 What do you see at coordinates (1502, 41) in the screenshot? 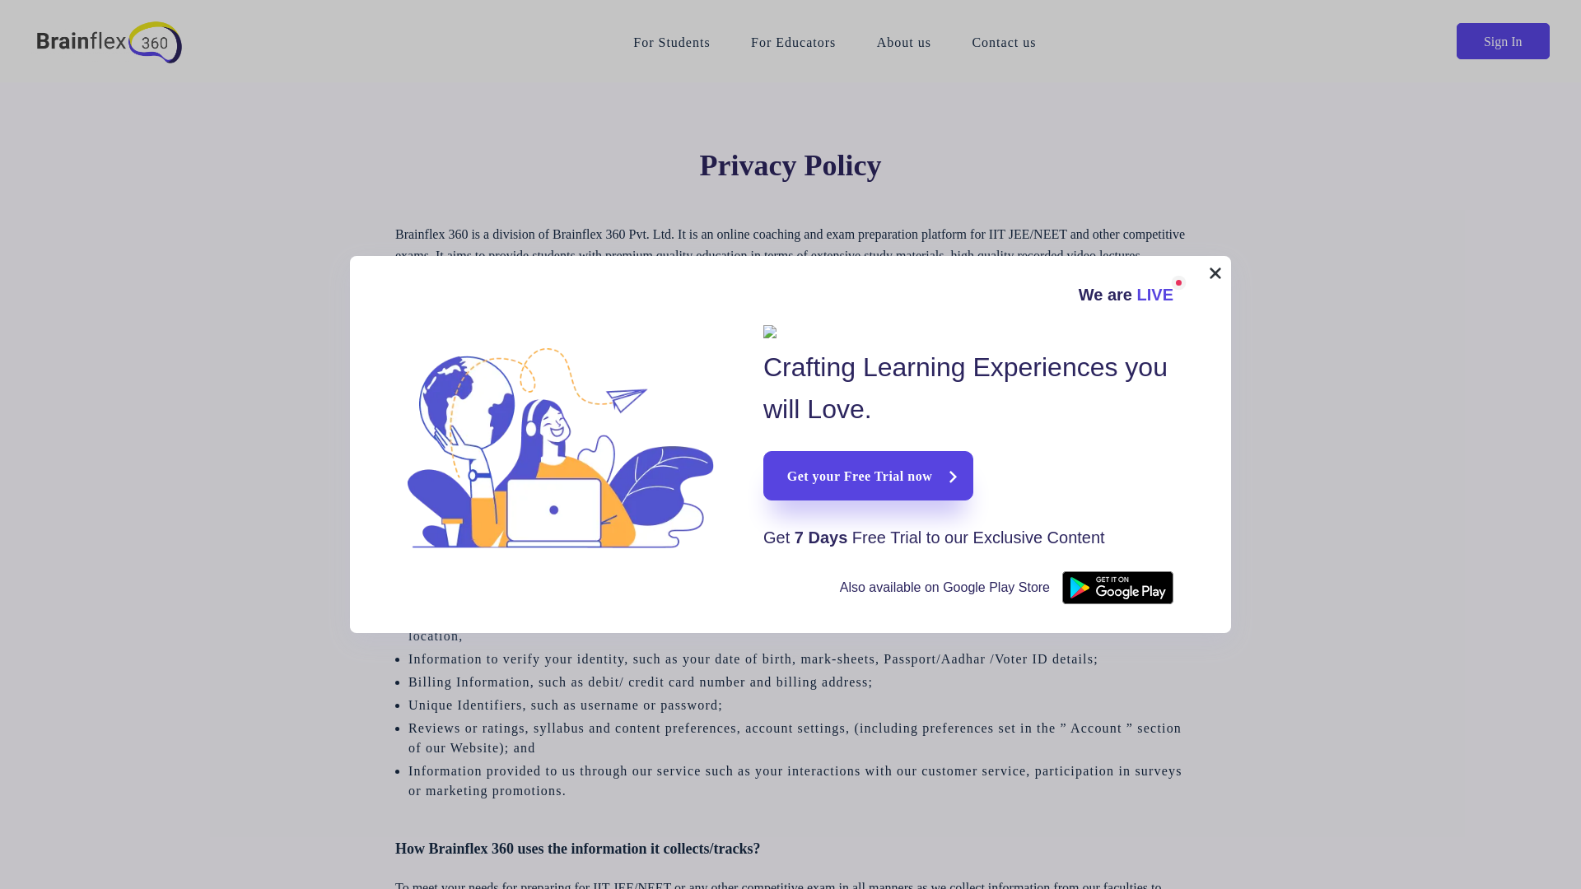
I see `Sign In` at bounding box center [1502, 41].